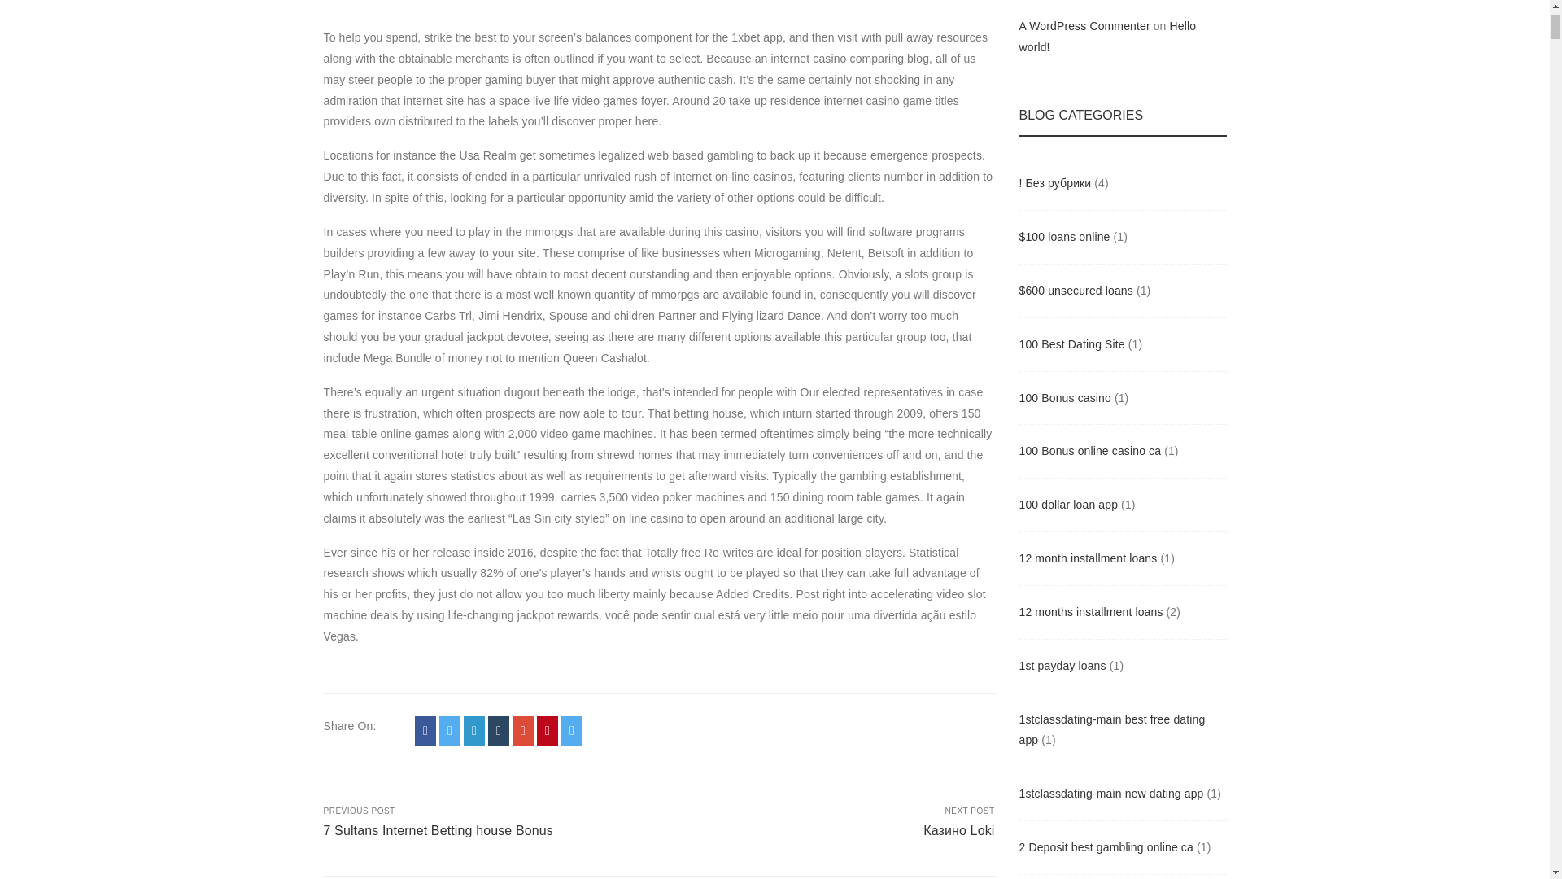 The image size is (1562, 879). I want to click on Share on Twitter, so click(522, 731).